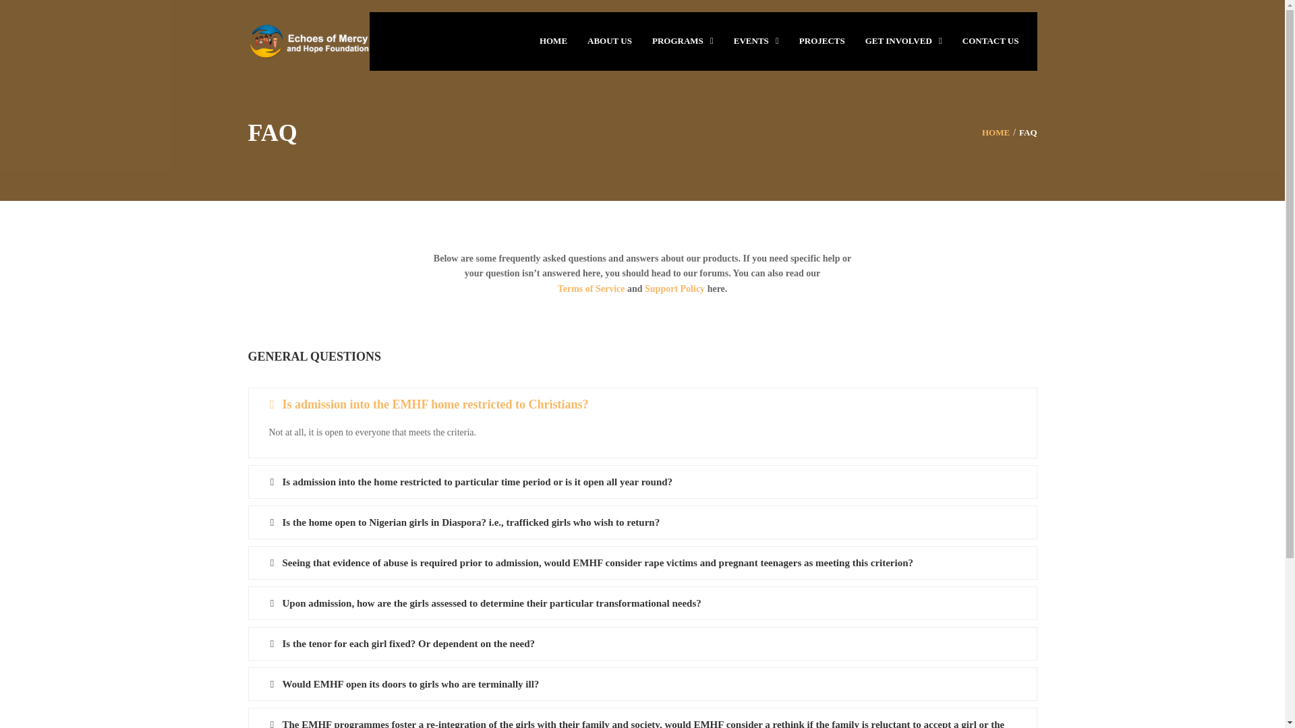 The image size is (1295, 728). I want to click on Home, so click(996, 132).